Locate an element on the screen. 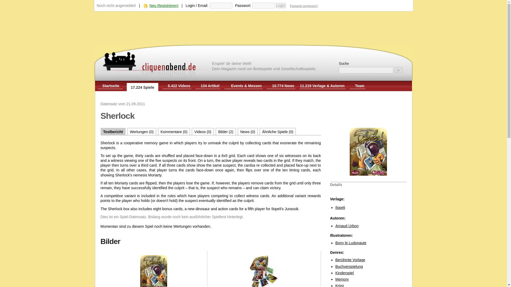 The height and width of the screenshot is (287, 511). 10.774 News is located at coordinates (283, 86).